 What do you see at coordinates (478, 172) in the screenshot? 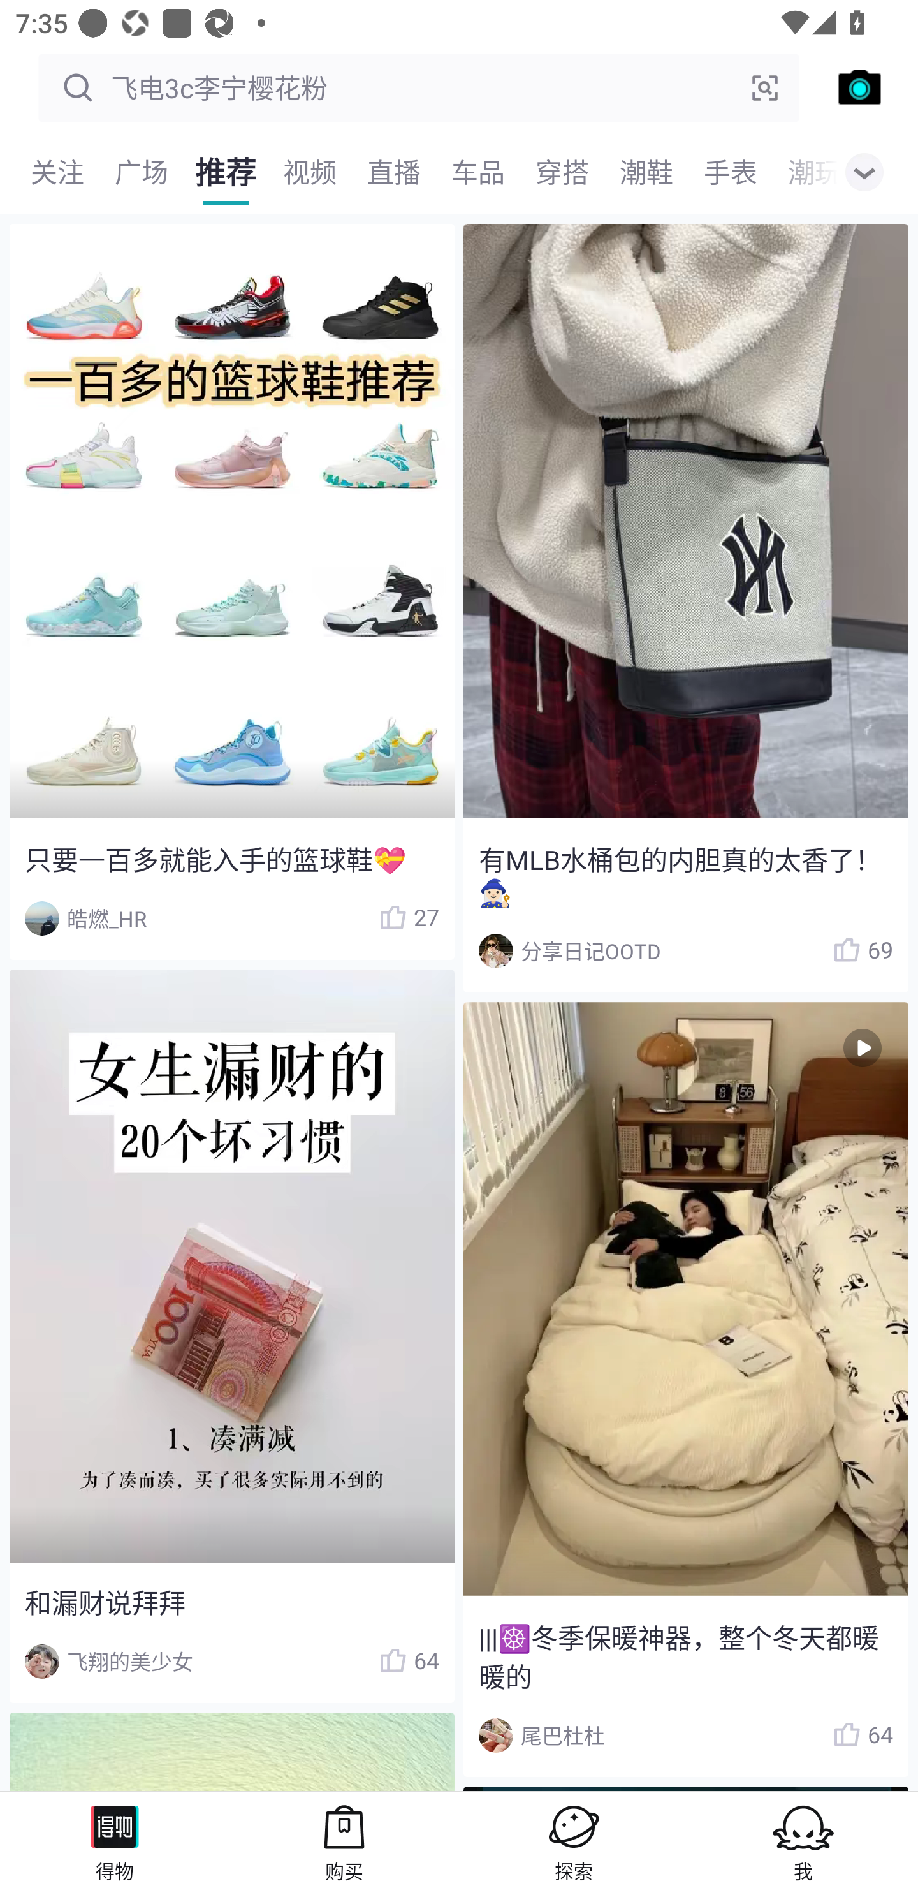
I see `车品` at bounding box center [478, 172].